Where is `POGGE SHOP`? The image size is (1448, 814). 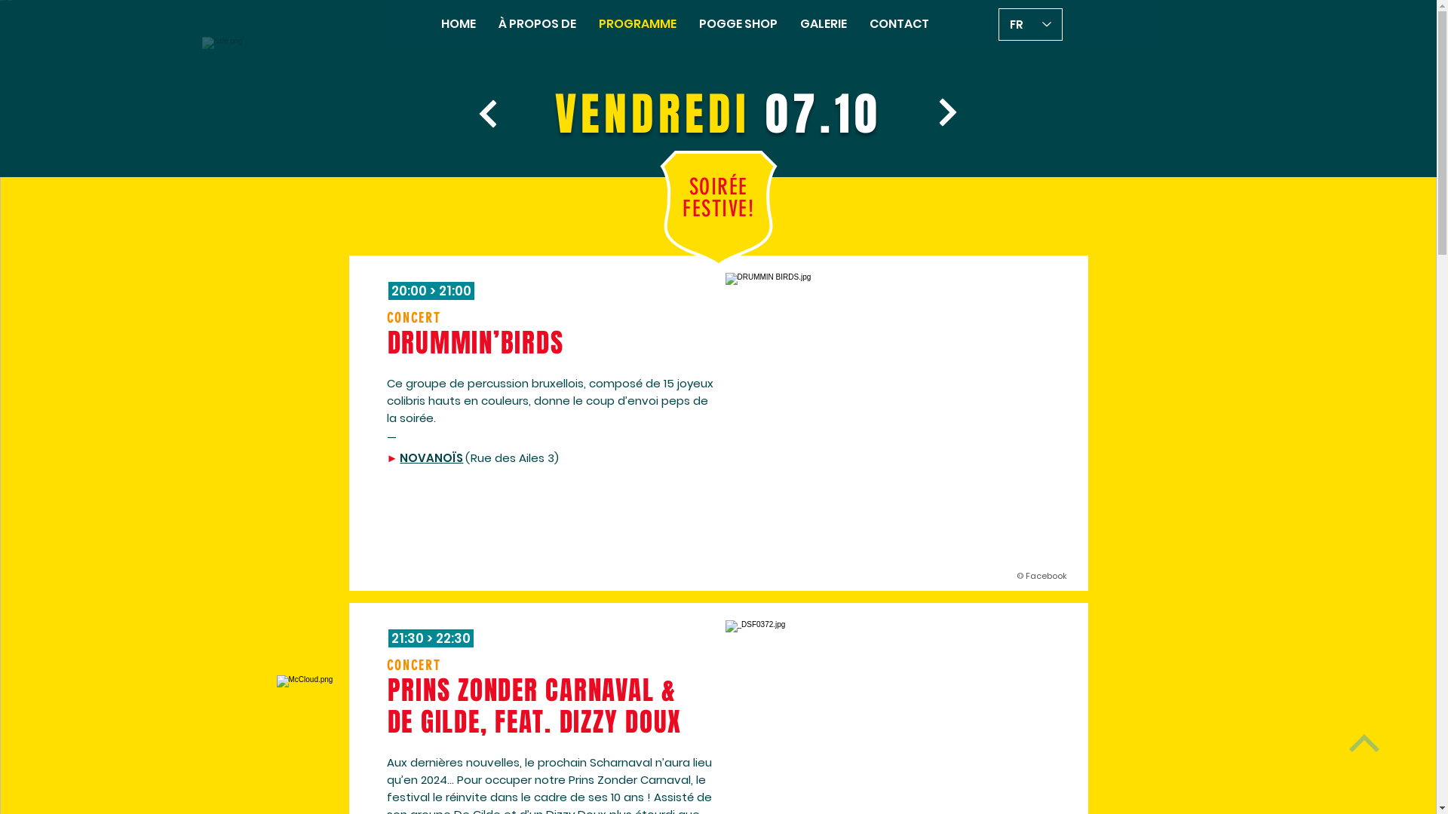
POGGE SHOP is located at coordinates (738, 24).